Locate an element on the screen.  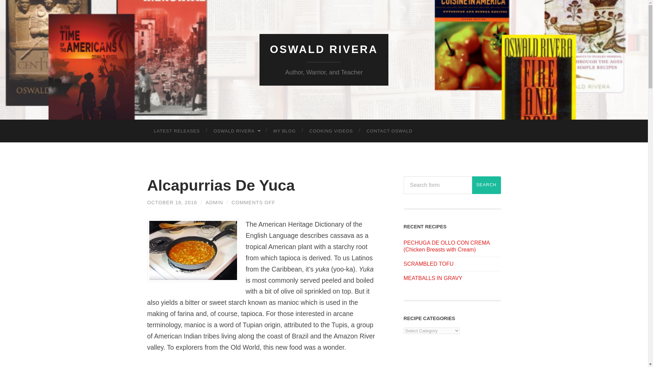
Search is located at coordinates (486, 185).